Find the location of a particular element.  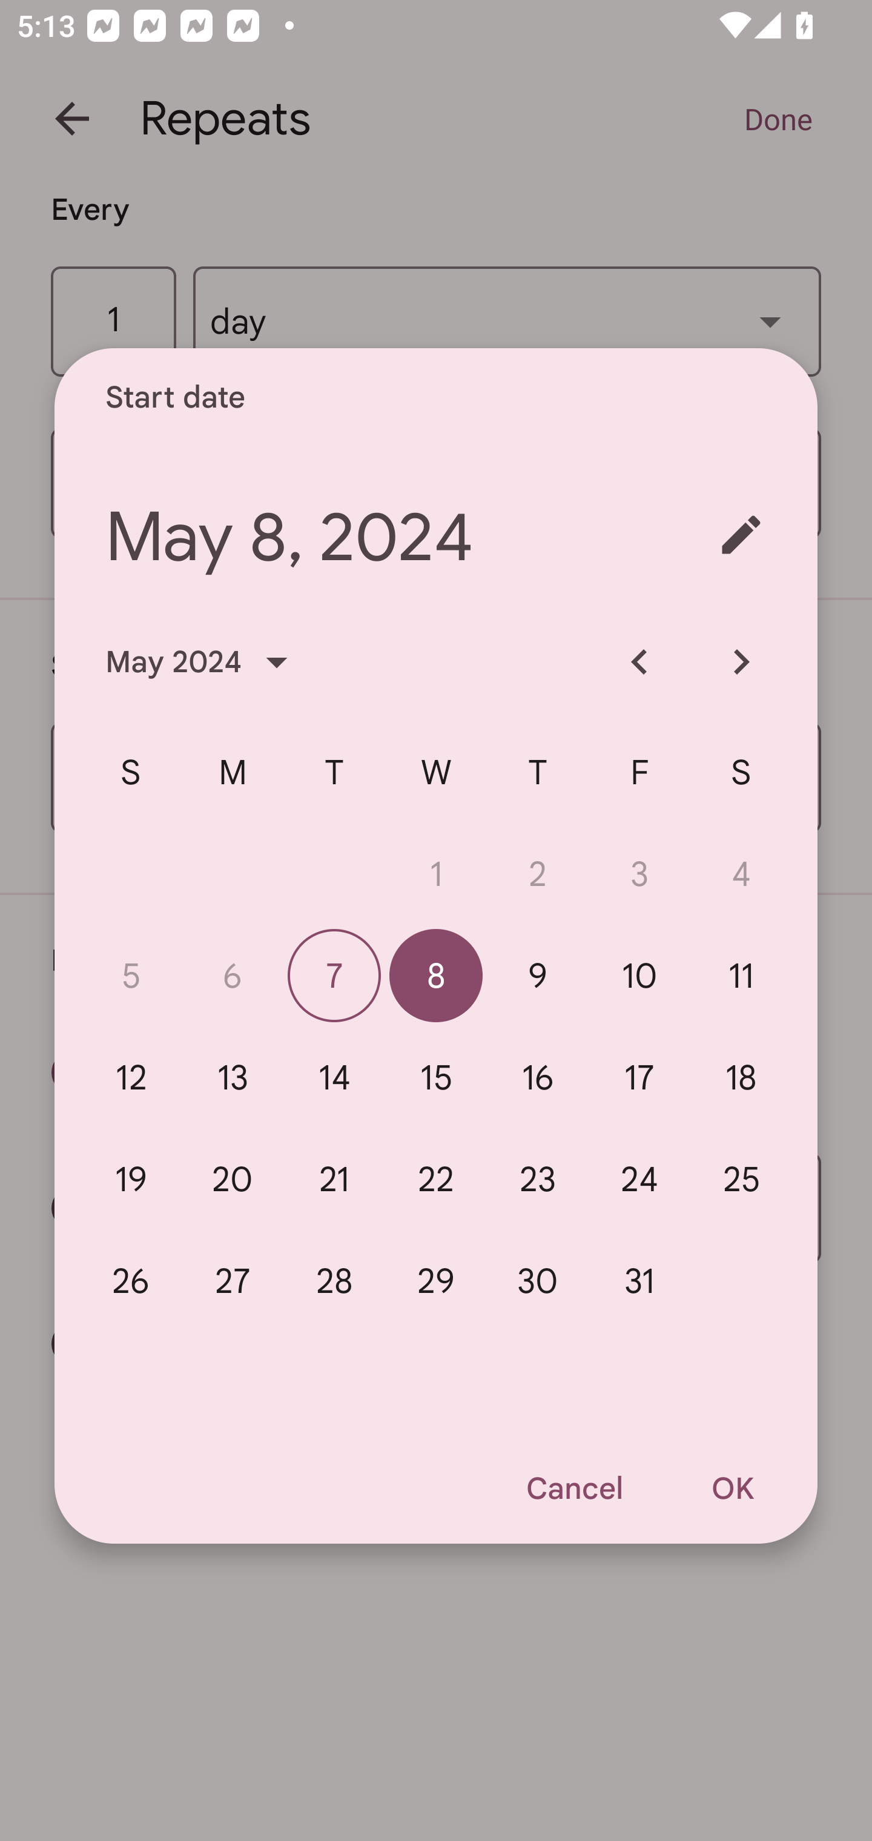

9 Thursday, May 9 is located at coordinates (538, 976).